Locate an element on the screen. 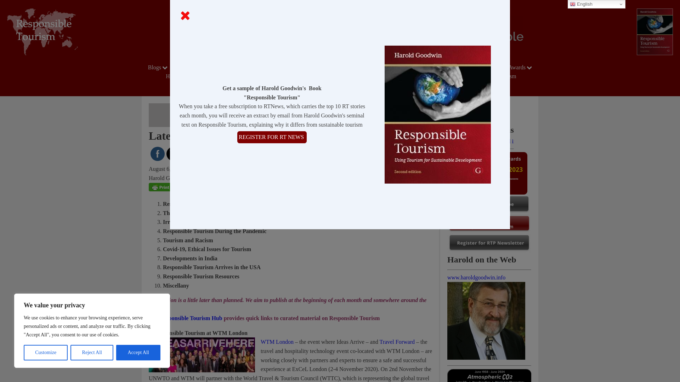 The image size is (680, 382). Platform for Change is located at coordinates (205, 67).